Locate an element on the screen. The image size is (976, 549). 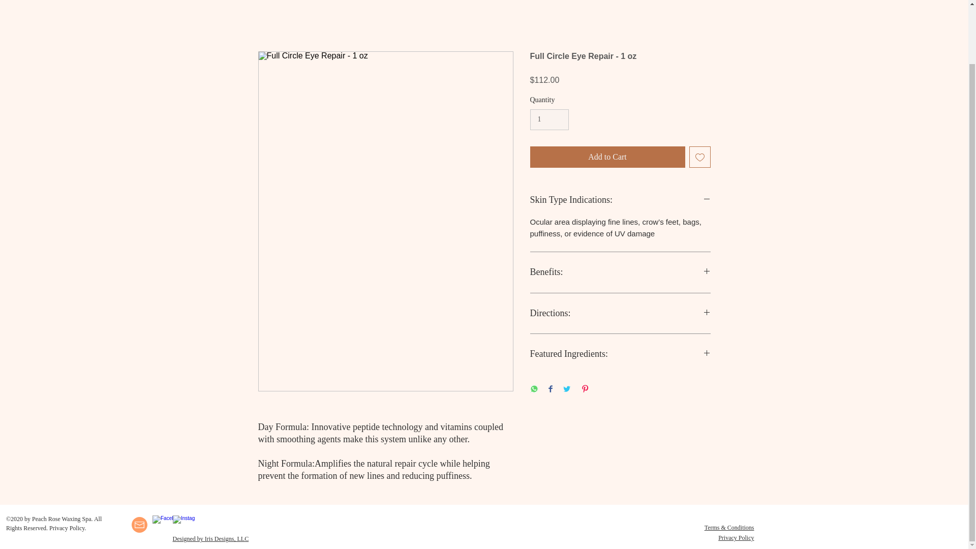
1 is located at coordinates (549, 119).